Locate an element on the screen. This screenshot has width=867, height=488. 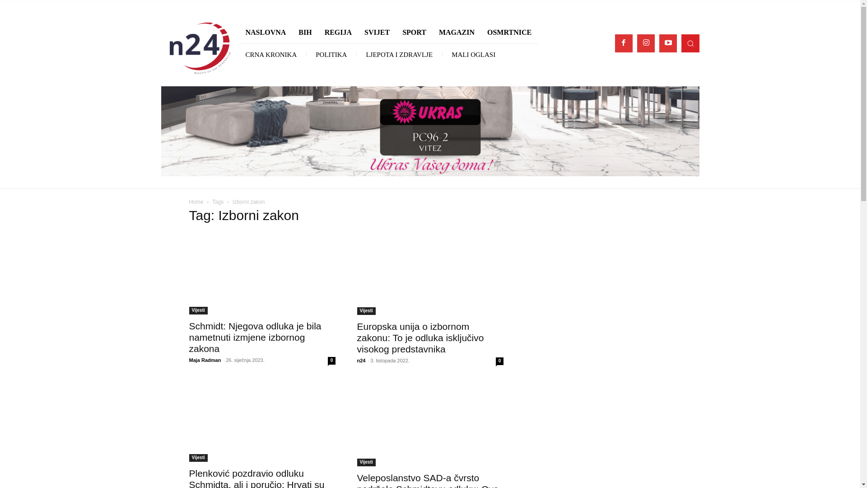
0 is located at coordinates (499, 361).